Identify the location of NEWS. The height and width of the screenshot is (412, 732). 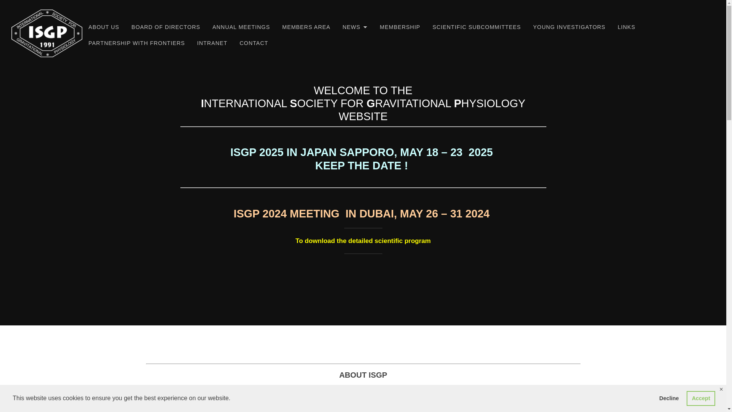
(355, 27).